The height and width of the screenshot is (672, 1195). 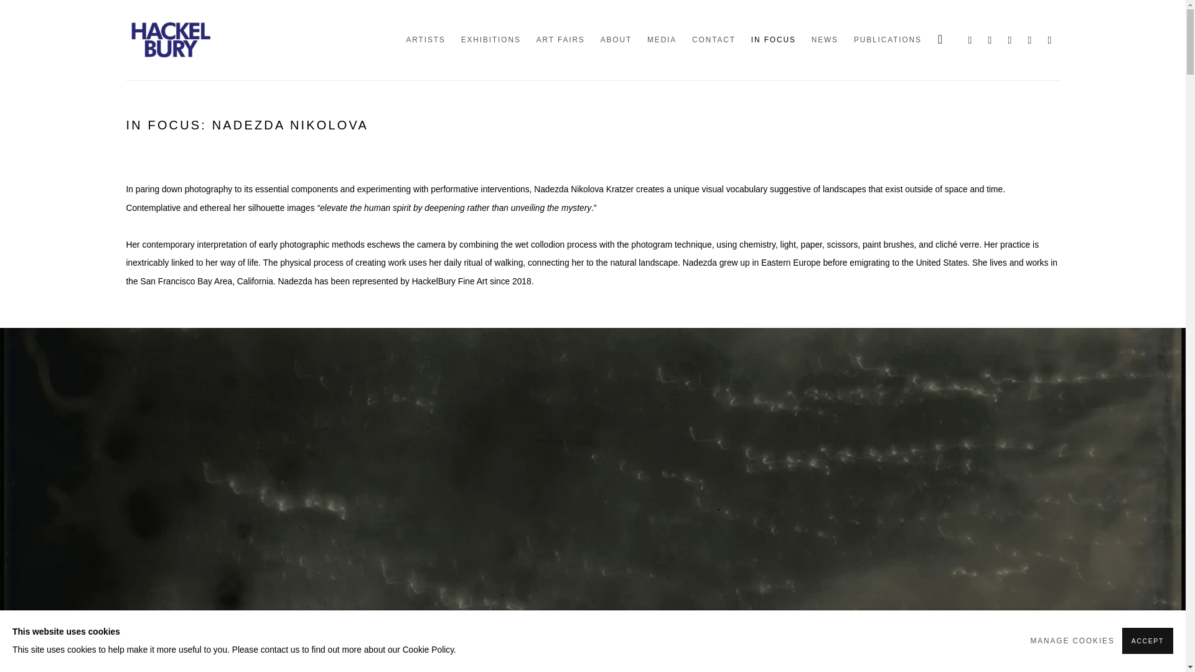 What do you see at coordinates (616, 40) in the screenshot?
I see `ABOUT` at bounding box center [616, 40].